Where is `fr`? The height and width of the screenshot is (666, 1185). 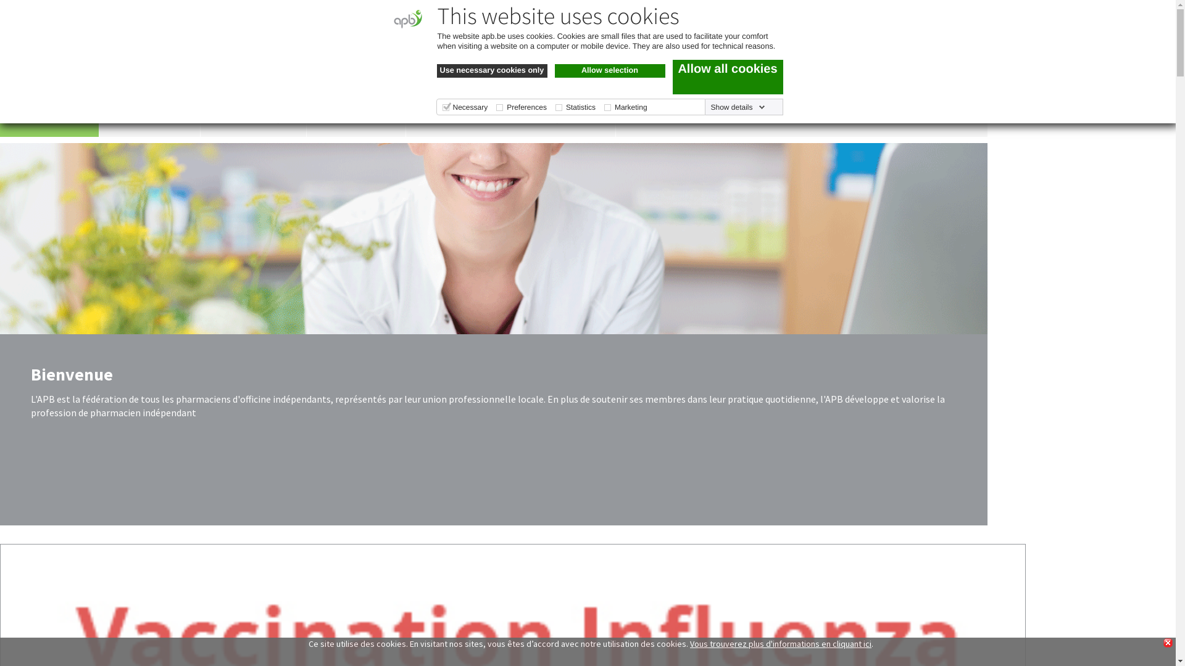
fr is located at coordinates (555, 60).